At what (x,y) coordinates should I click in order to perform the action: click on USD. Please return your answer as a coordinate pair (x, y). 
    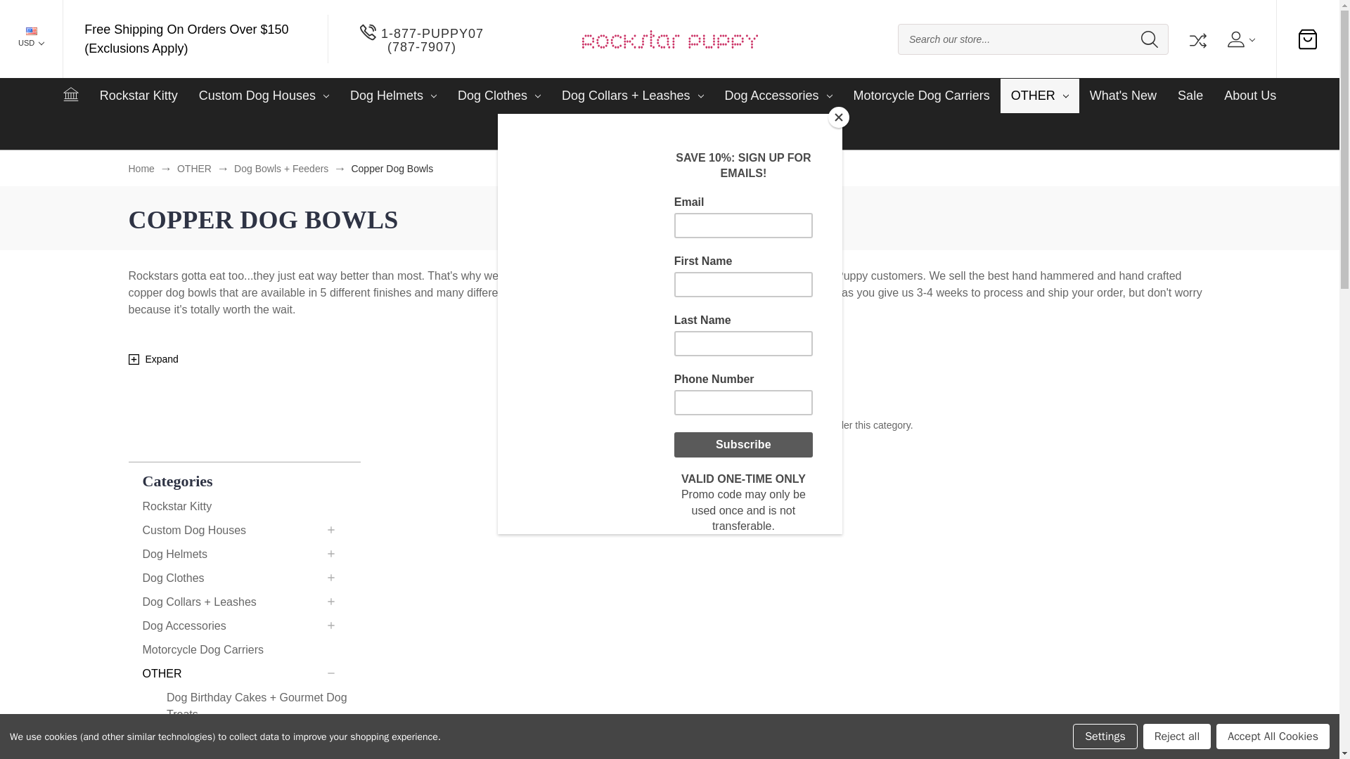
    Looking at the image, I should click on (31, 39).